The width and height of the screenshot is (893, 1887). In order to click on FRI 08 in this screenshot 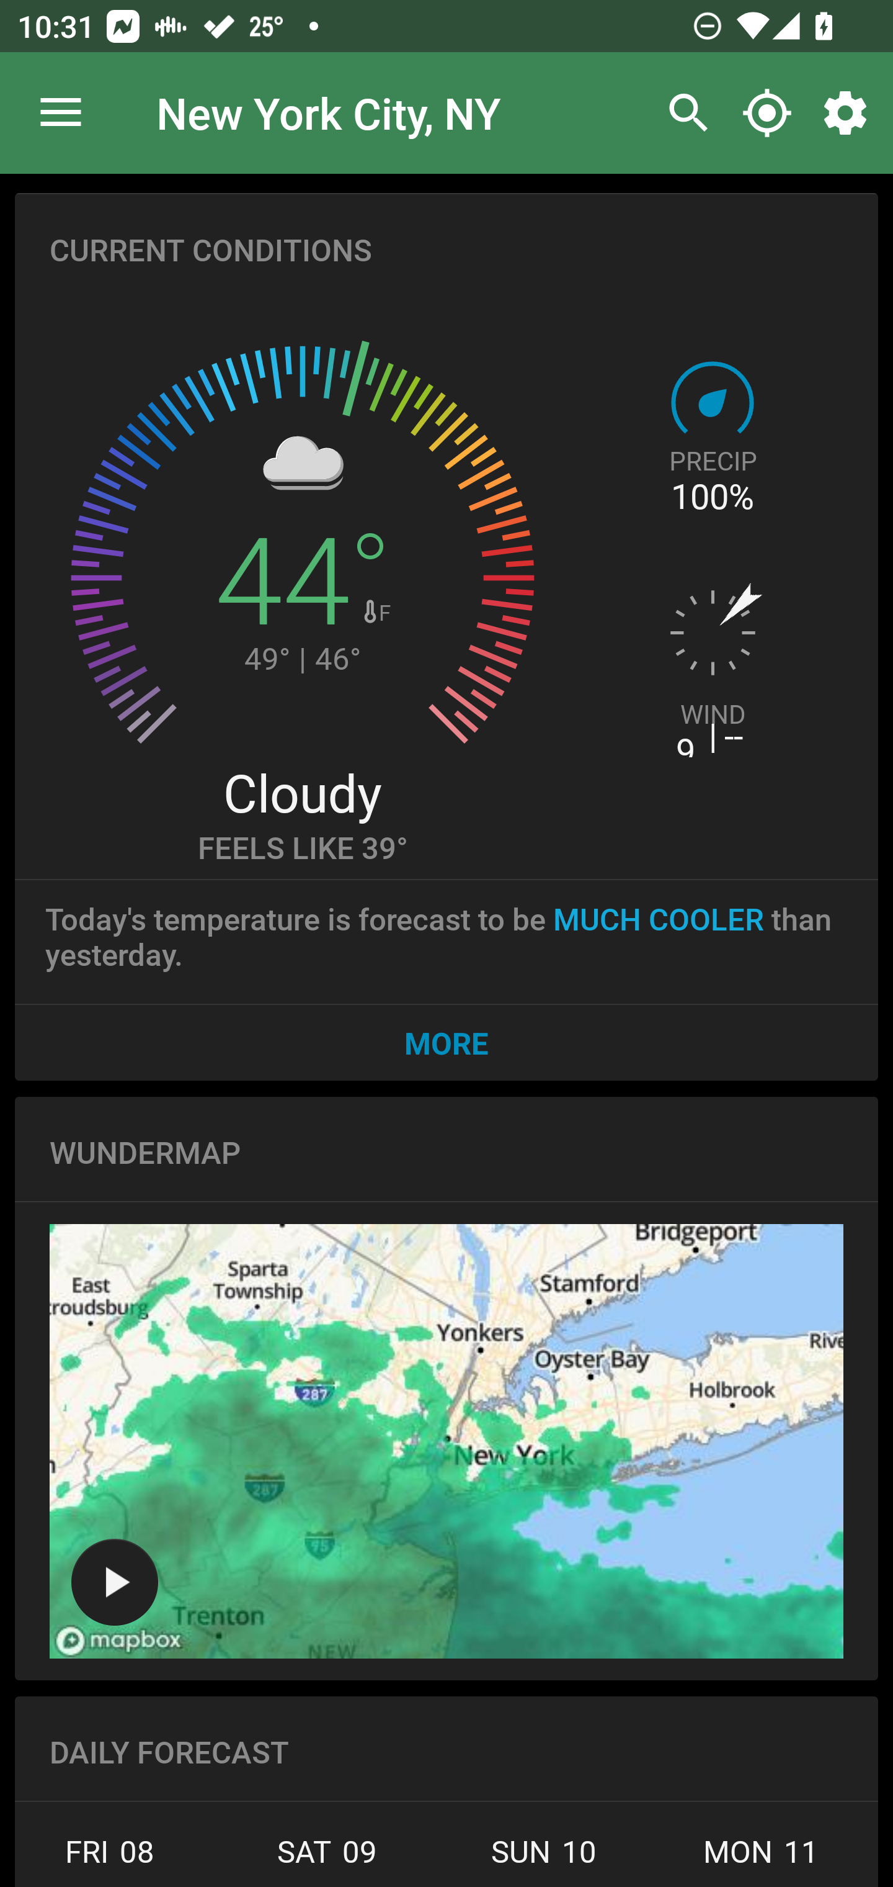, I will do `click(117, 1858)`.